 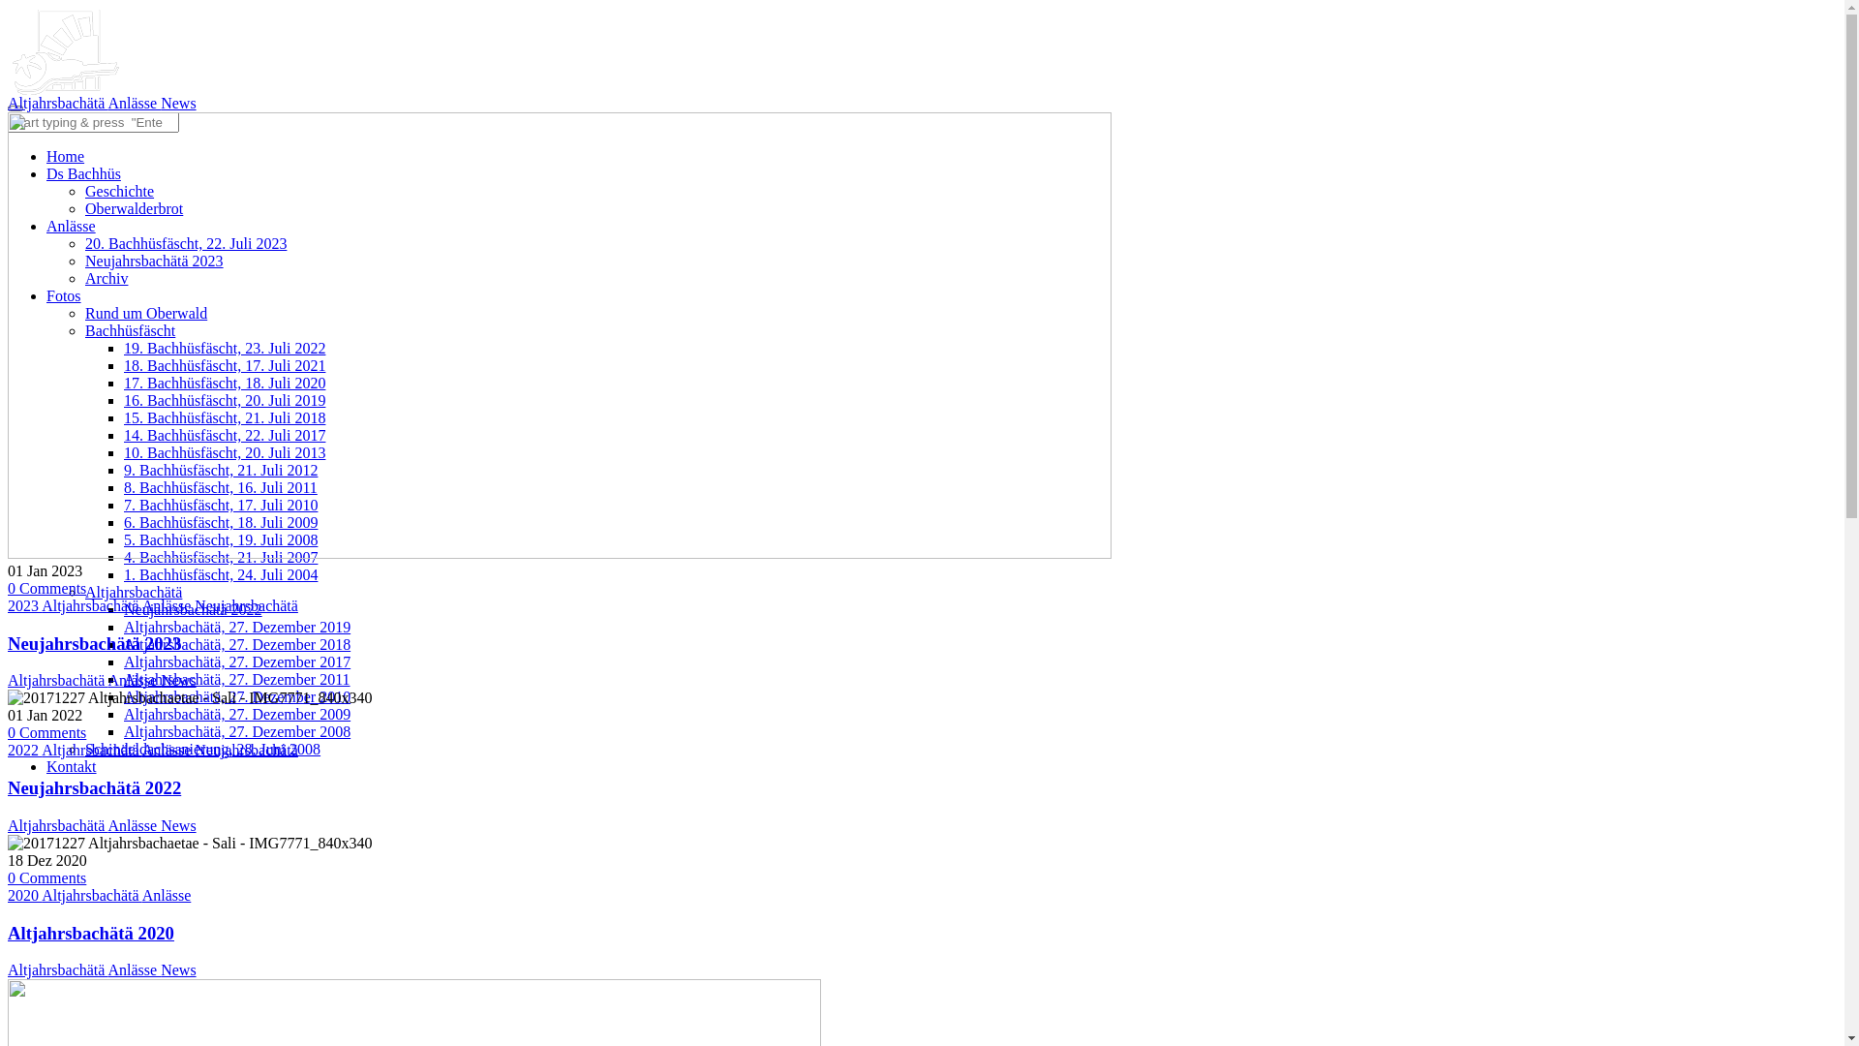 I want to click on Schindeldachsanierung, 28. Juni 2008, so click(x=203, y=750).